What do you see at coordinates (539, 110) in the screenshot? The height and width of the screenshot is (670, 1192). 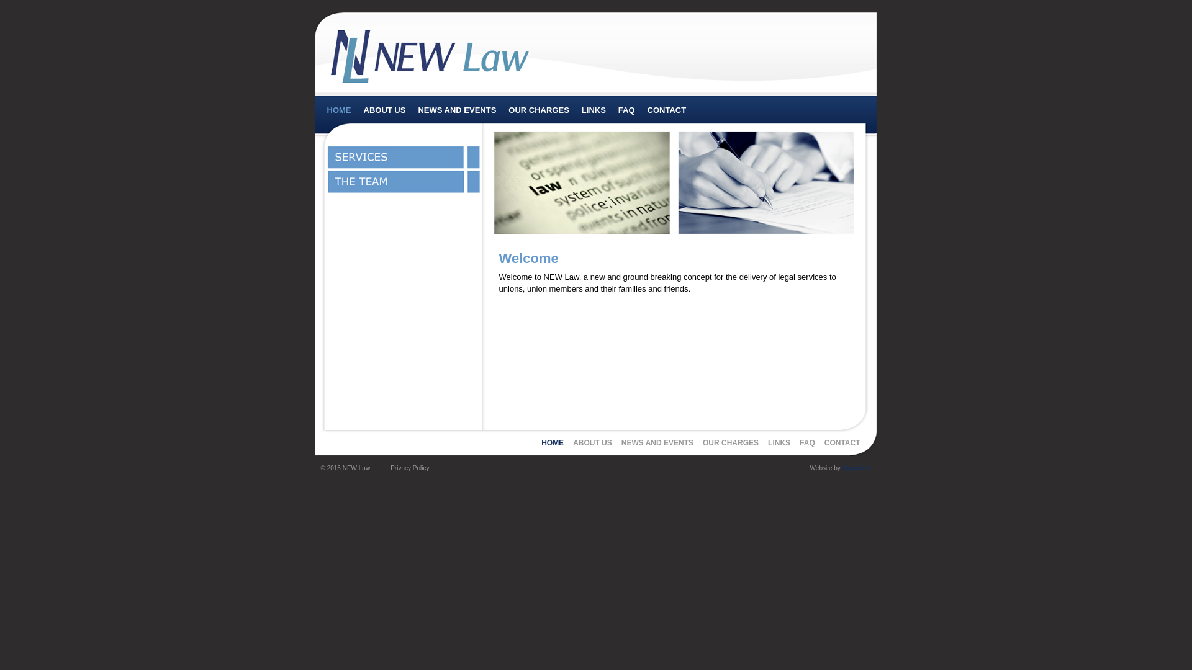 I see `OUR CHARGES` at bounding box center [539, 110].